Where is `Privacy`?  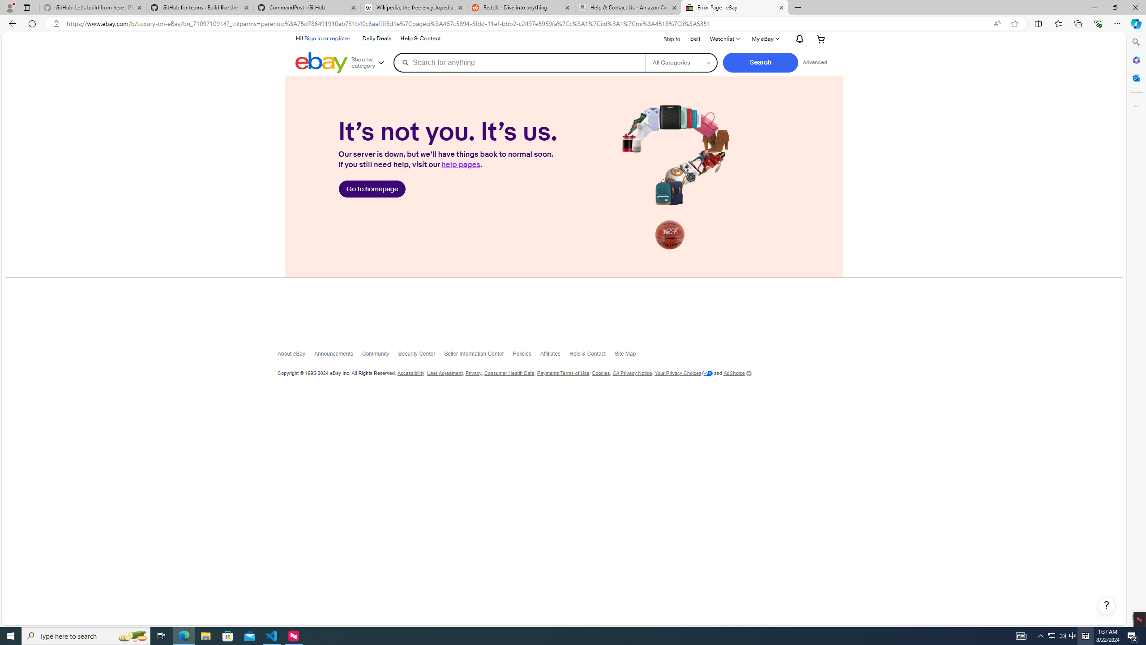 Privacy is located at coordinates (473, 373).